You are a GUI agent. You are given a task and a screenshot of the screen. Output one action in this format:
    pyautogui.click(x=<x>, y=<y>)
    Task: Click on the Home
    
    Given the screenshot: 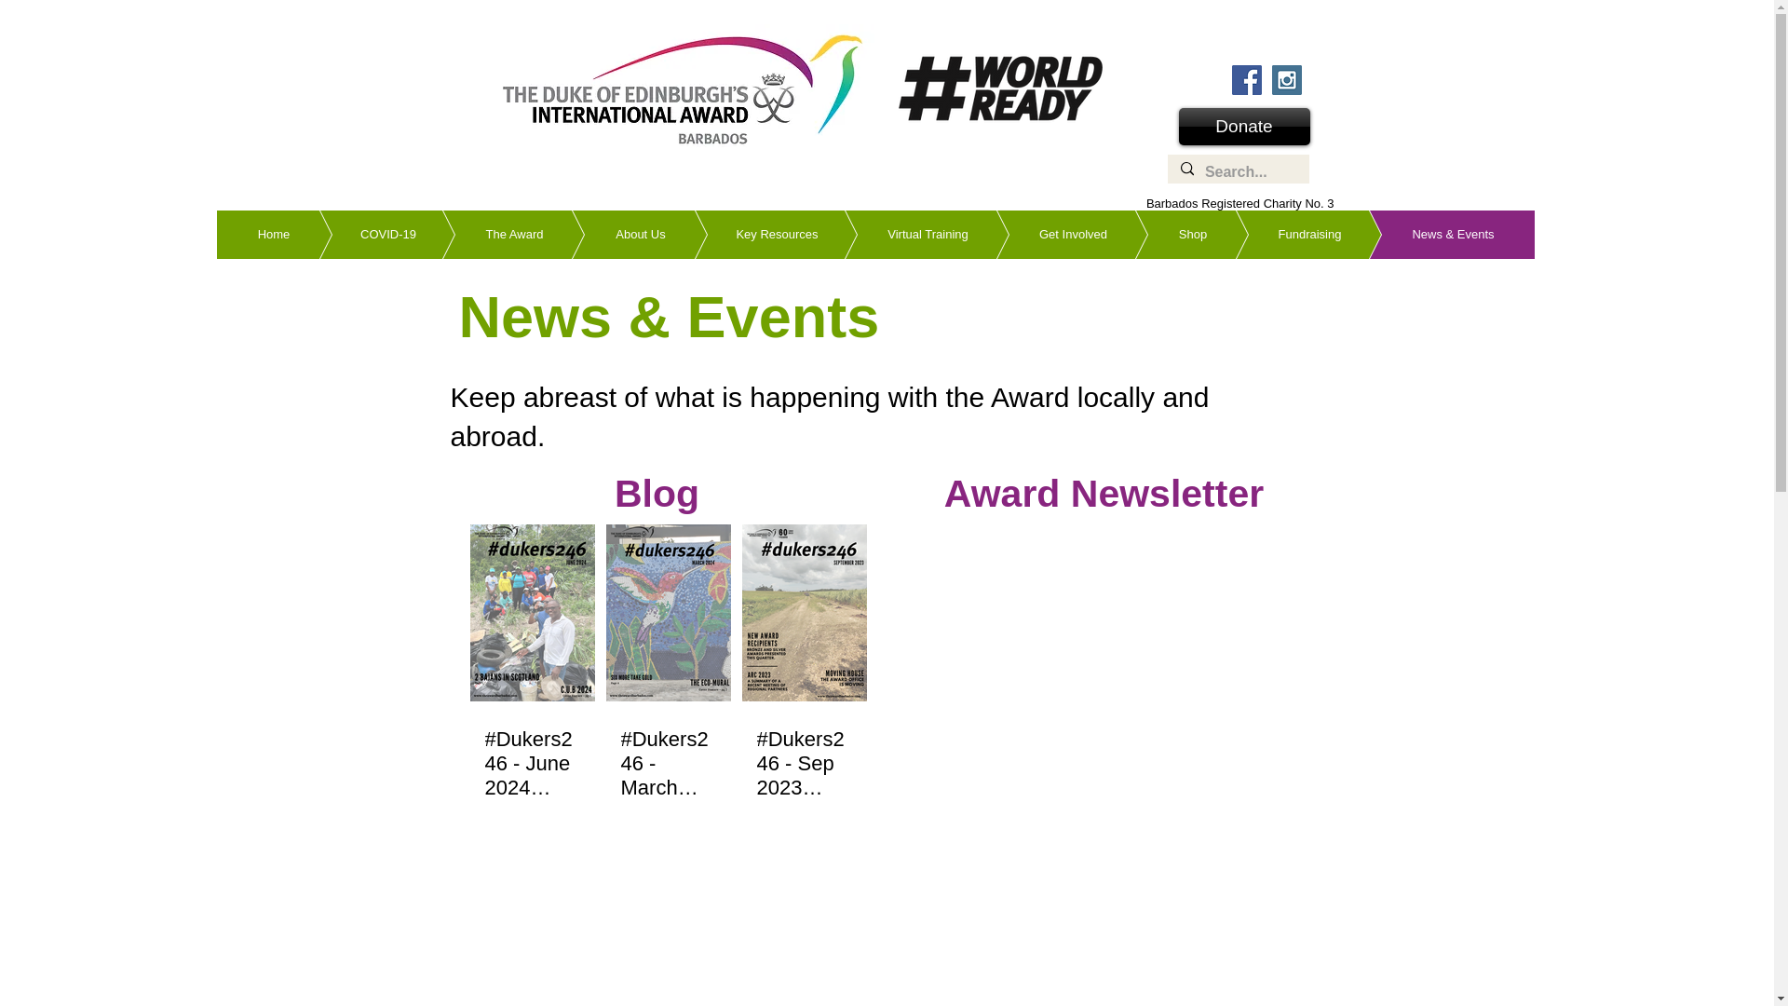 What is the action you would take?
    pyautogui.click(x=274, y=234)
    